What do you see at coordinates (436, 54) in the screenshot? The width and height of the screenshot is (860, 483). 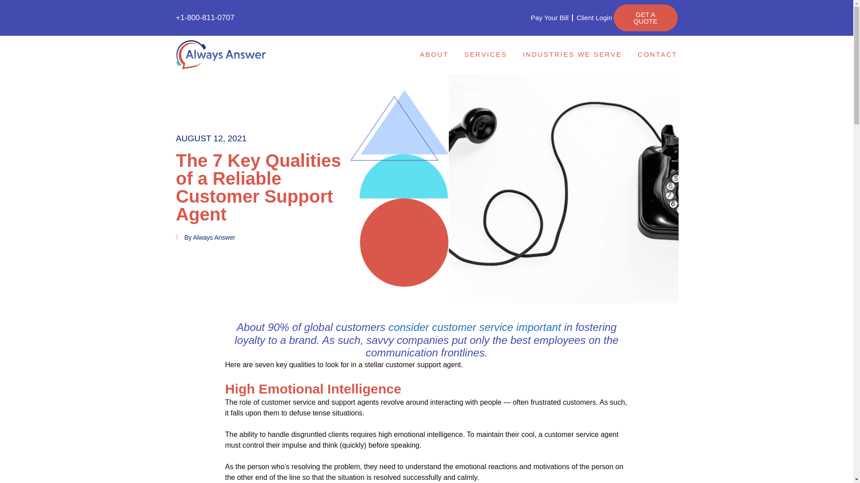 I see `ABOUT` at bounding box center [436, 54].